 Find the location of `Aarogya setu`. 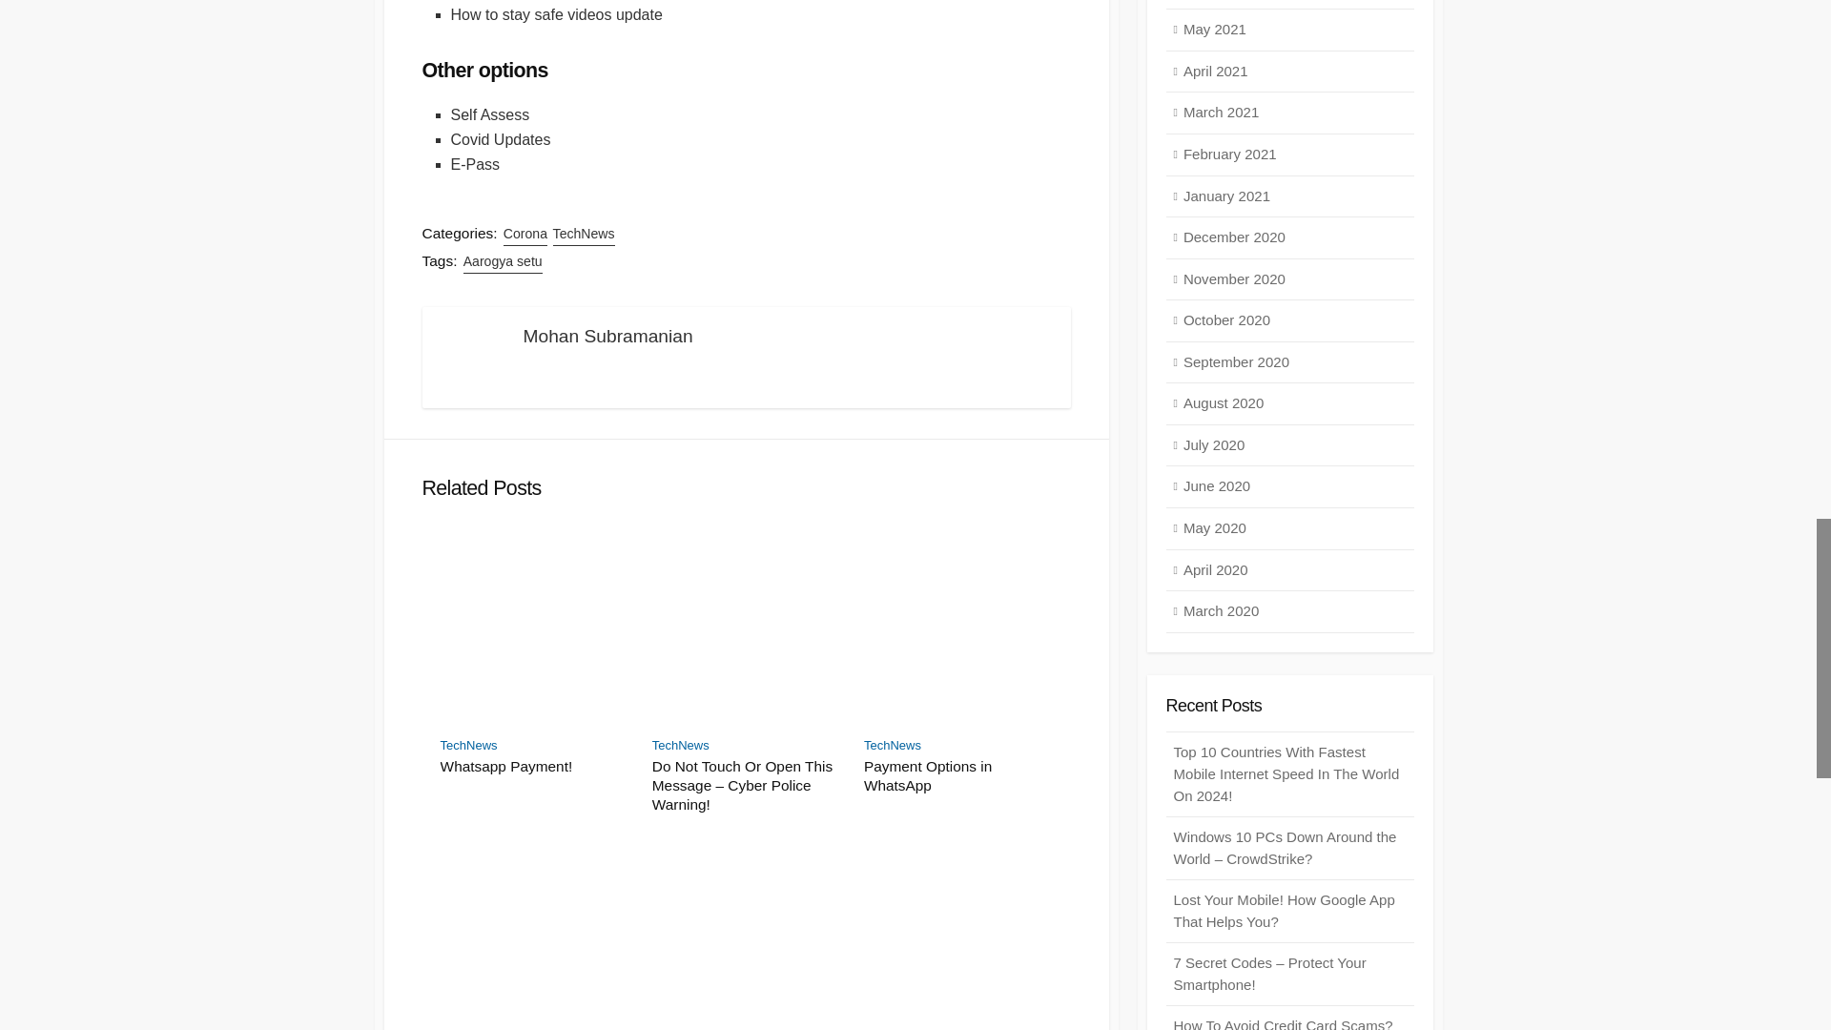

Aarogya setu is located at coordinates (502, 261).